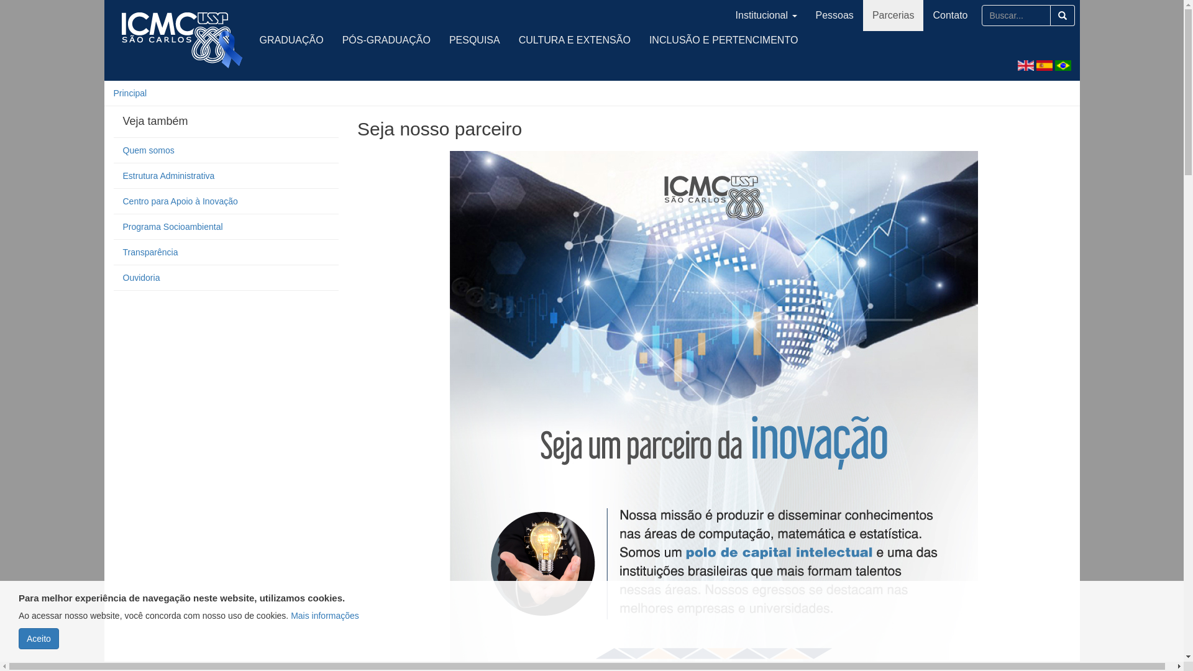  Describe the element at coordinates (130, 93) in the screenshot. I see `Principal` at that location.